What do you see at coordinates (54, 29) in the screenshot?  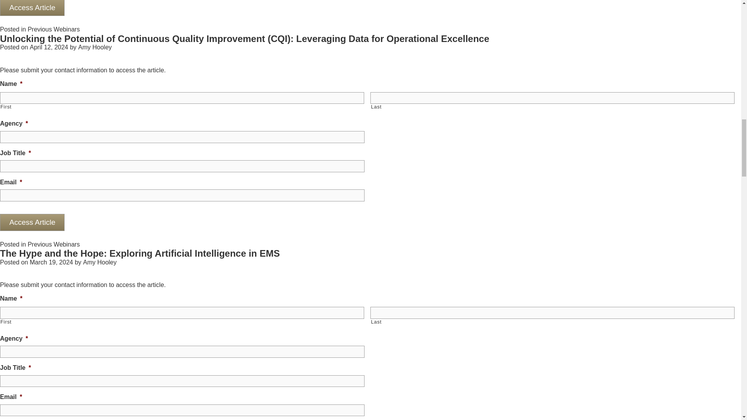 I see `Previous Webinars` at bounding box center [54, 29].